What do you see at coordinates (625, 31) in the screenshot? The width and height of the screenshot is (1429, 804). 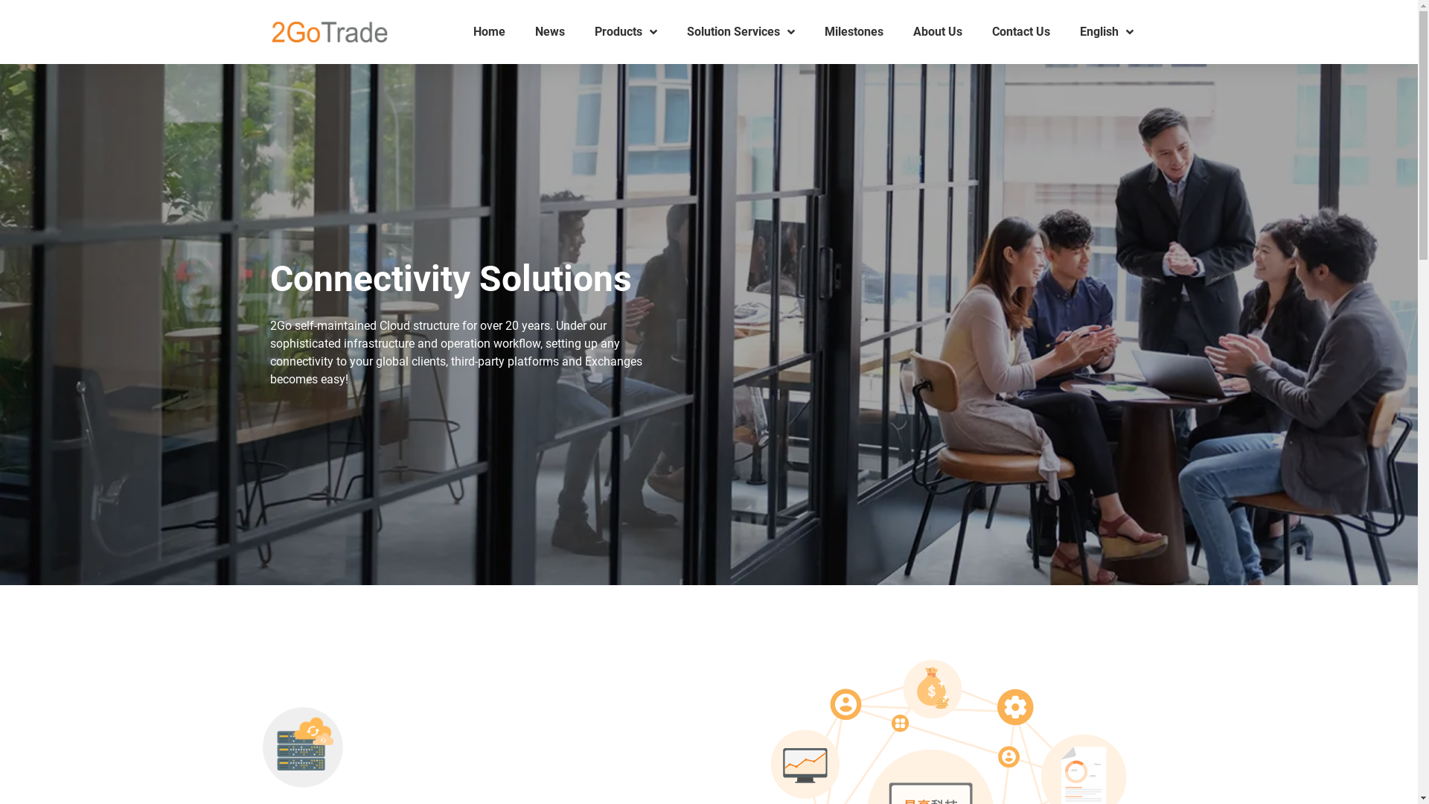 I see `Products` at bounding box center [625, 31].